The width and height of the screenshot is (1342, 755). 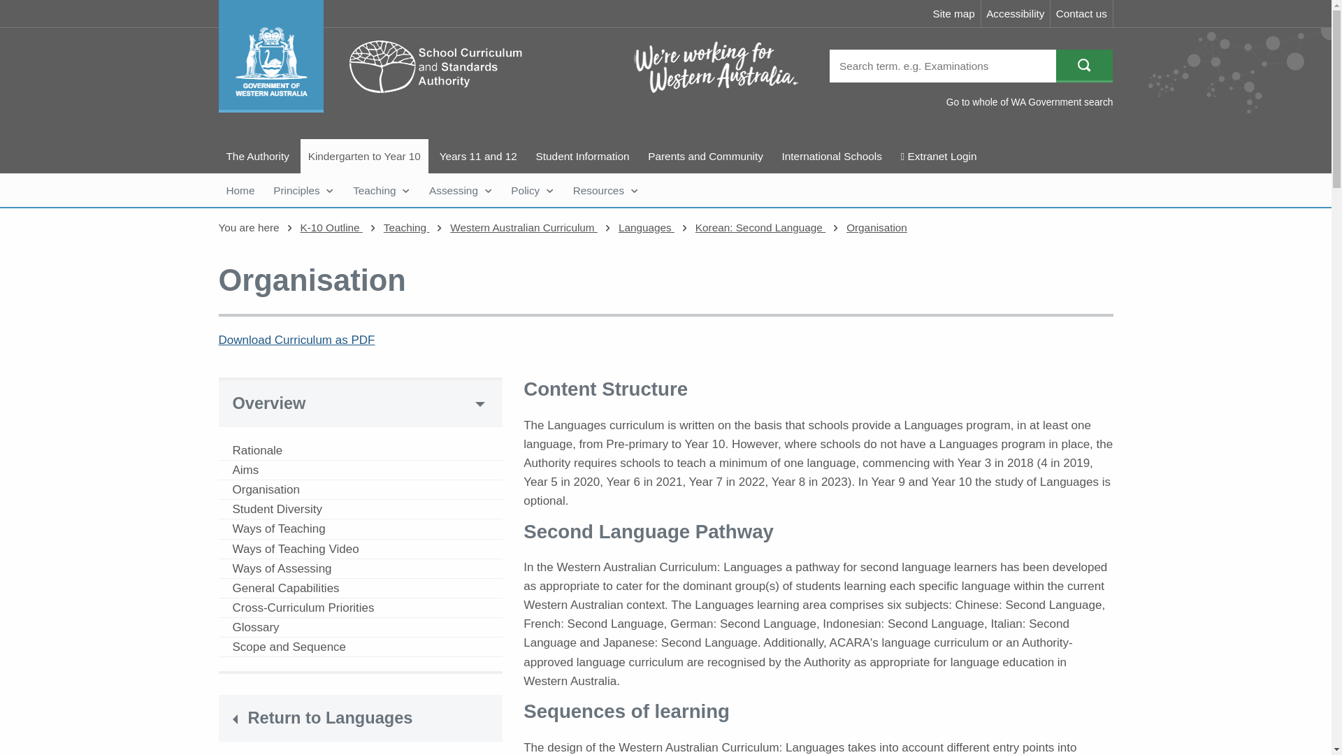 I want to click on Student Information, so click(x=583, y=156).